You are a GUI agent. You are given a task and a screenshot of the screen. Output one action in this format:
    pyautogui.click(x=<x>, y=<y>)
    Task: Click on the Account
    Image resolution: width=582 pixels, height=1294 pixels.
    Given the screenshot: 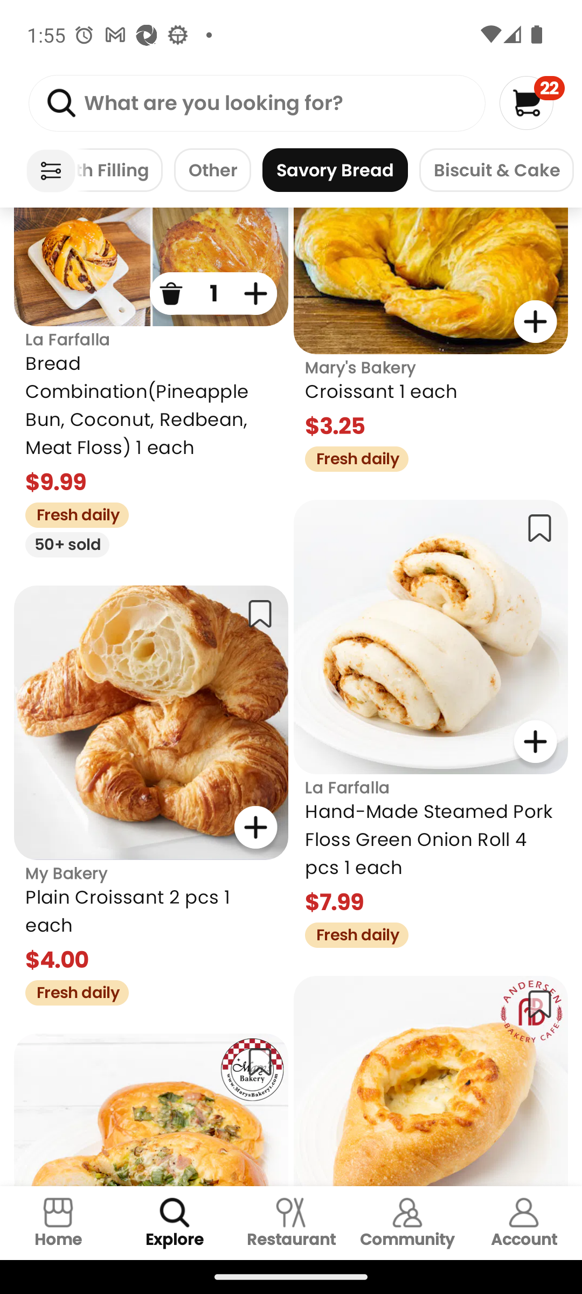 What is the action you would take?
    pyautogui.click(x=524, y=1223)
    